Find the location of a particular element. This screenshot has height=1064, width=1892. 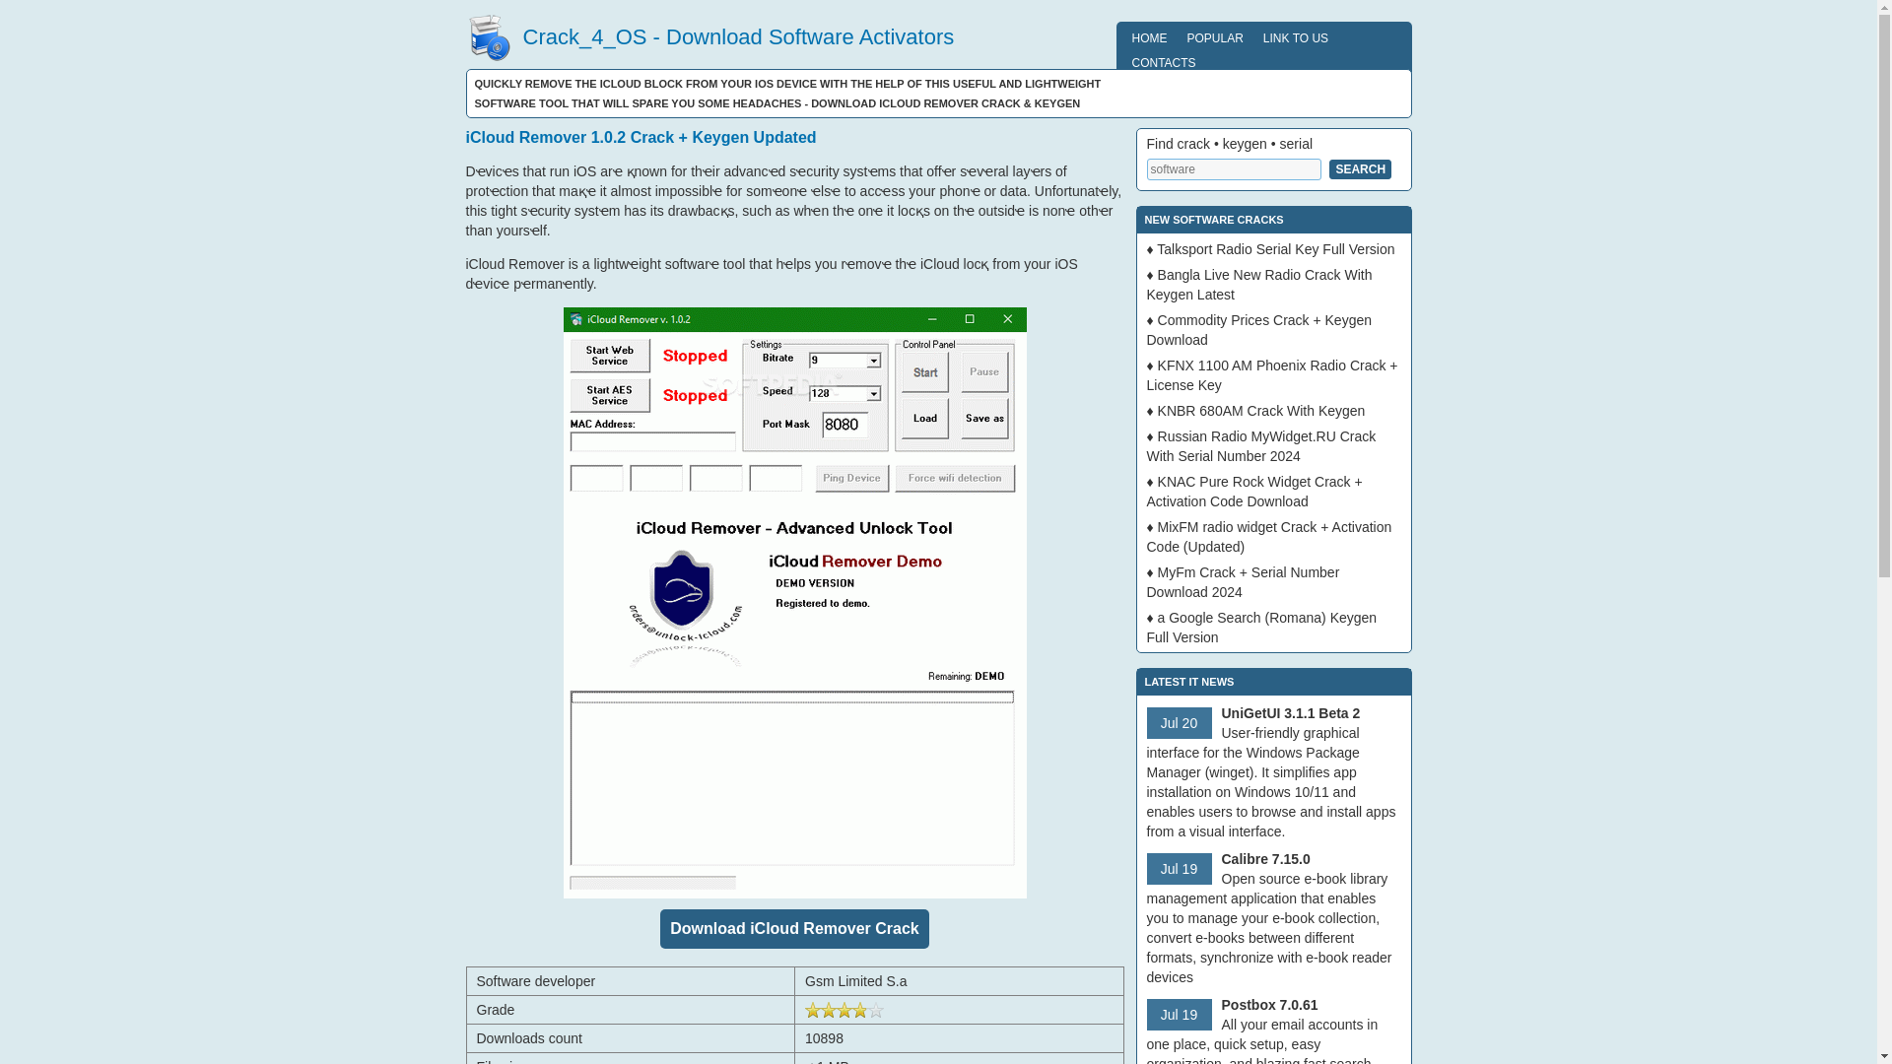

CONTACTS is located at coordinates (1163, 61).